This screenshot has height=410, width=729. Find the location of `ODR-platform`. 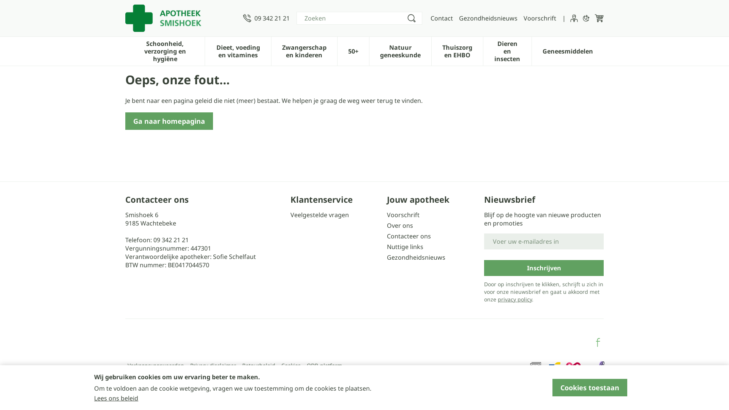

ODR-platform is located at coordinates (324, 366).